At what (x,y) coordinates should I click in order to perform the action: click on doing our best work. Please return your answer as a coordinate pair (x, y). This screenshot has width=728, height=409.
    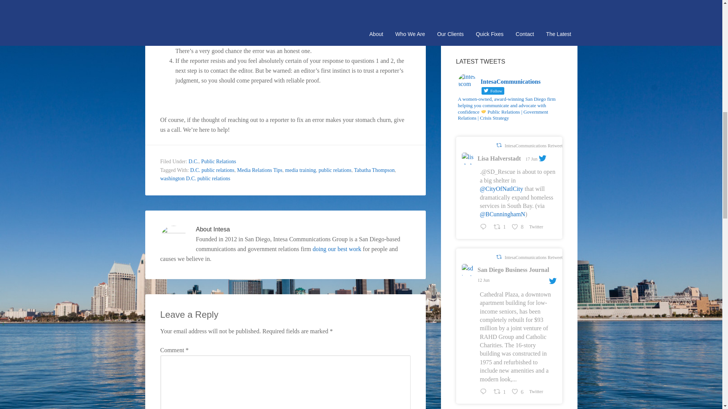
    Looking at the image, I should click on (337, 249).